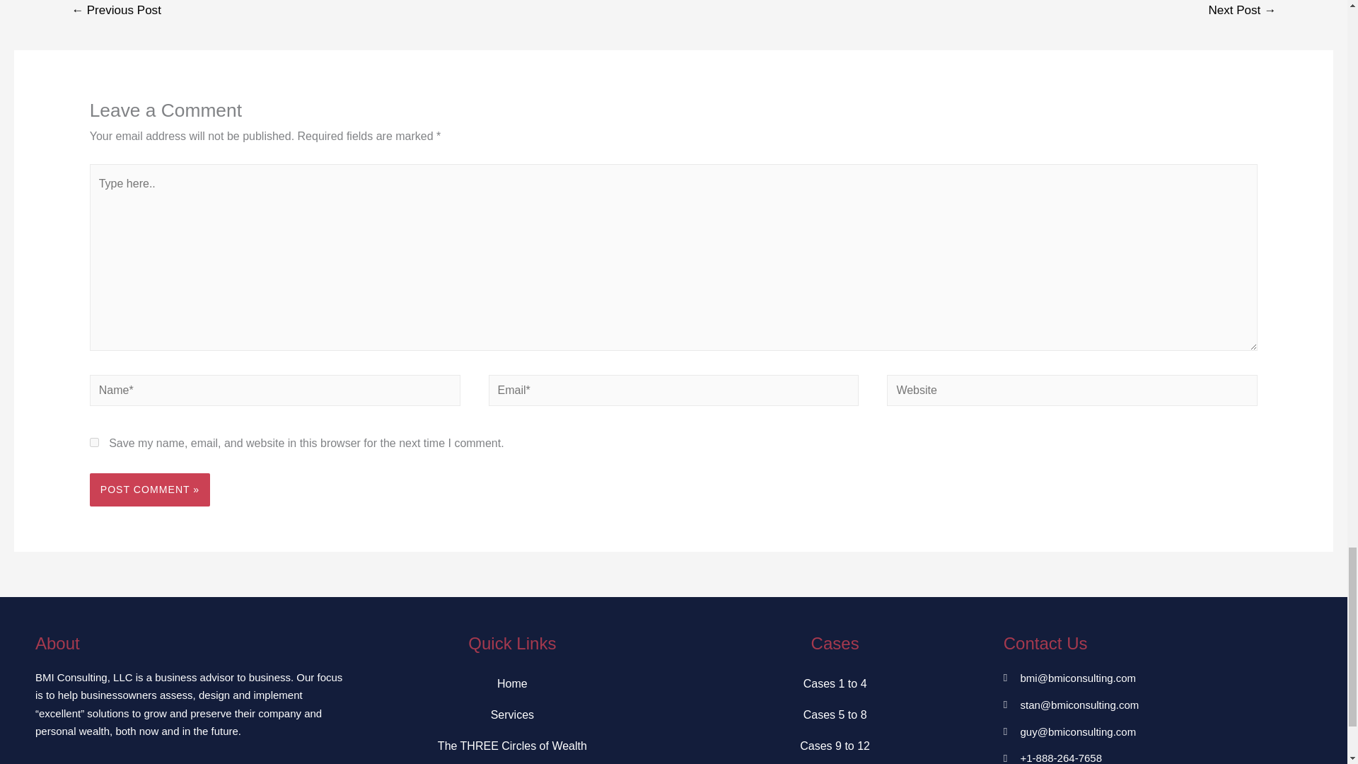  What do you see at coordinates (94, 441) in the screenshot?
I see `yes` at bounding box center [94, 441].